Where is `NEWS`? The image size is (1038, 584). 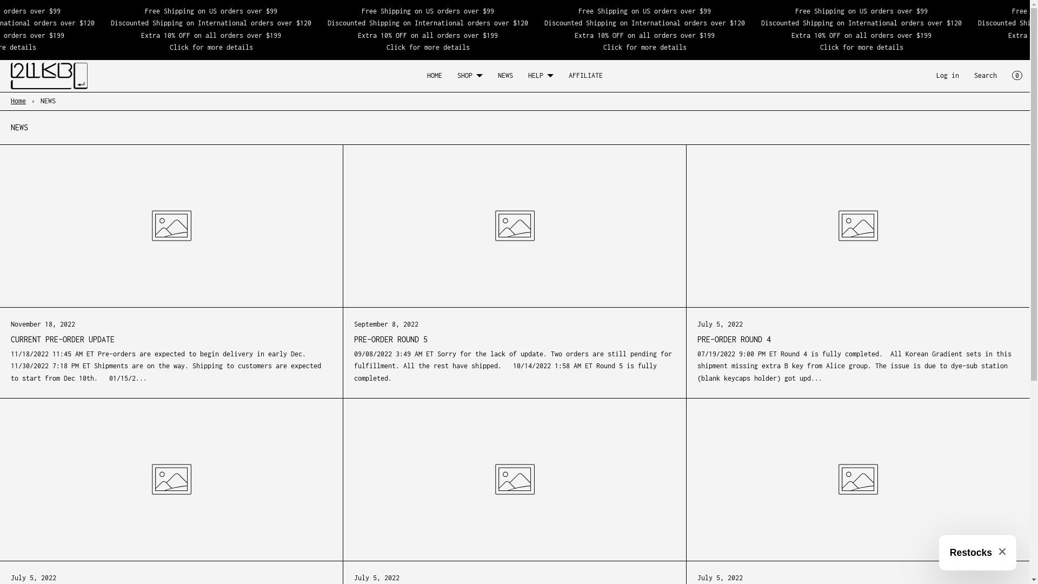 NEWS is located at coordinates (505, 76).